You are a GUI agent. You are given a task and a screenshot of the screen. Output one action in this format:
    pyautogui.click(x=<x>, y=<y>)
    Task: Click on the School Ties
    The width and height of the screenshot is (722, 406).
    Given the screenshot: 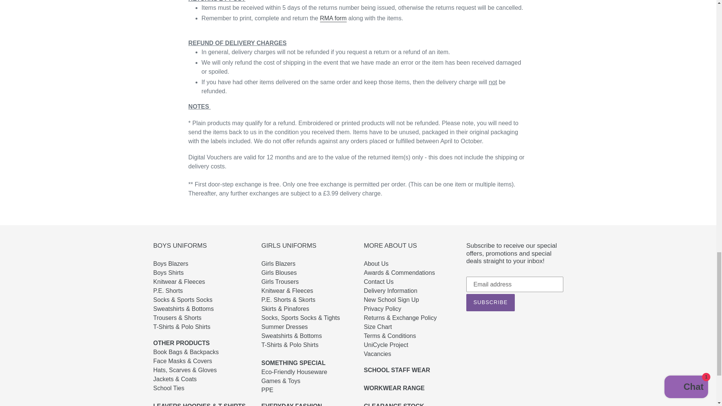 What is the action you would take?
    pyautogui.click(x=175, y=392)
    